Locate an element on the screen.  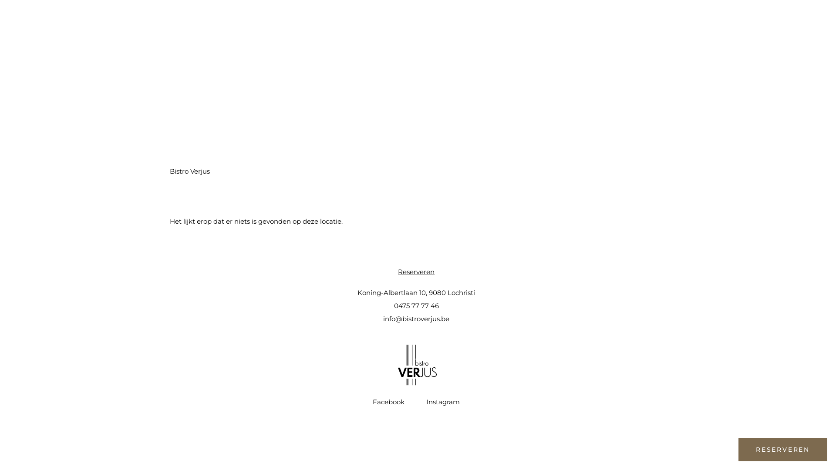
0475 77 77 46 is located at coordinates (416, 305).